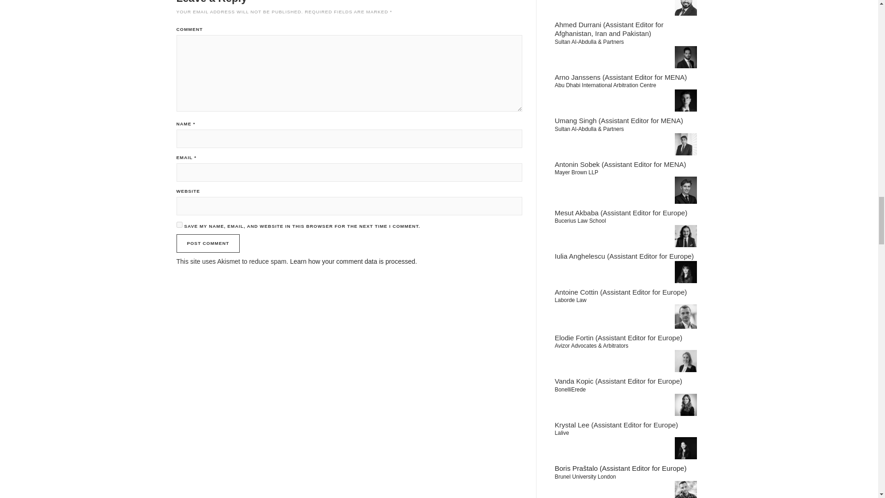 Image resolution: width=885 pixels, height=498 pixels. Describe the element at coordinates (179, 224) in the screenshot. I see `yes` at that location.